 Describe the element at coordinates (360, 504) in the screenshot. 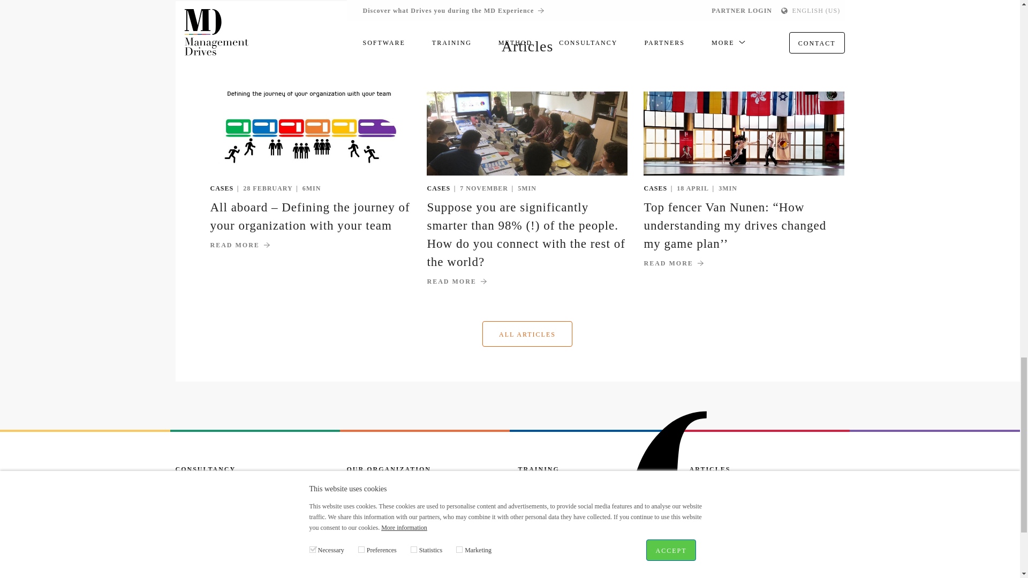

I see `Method` at that location.